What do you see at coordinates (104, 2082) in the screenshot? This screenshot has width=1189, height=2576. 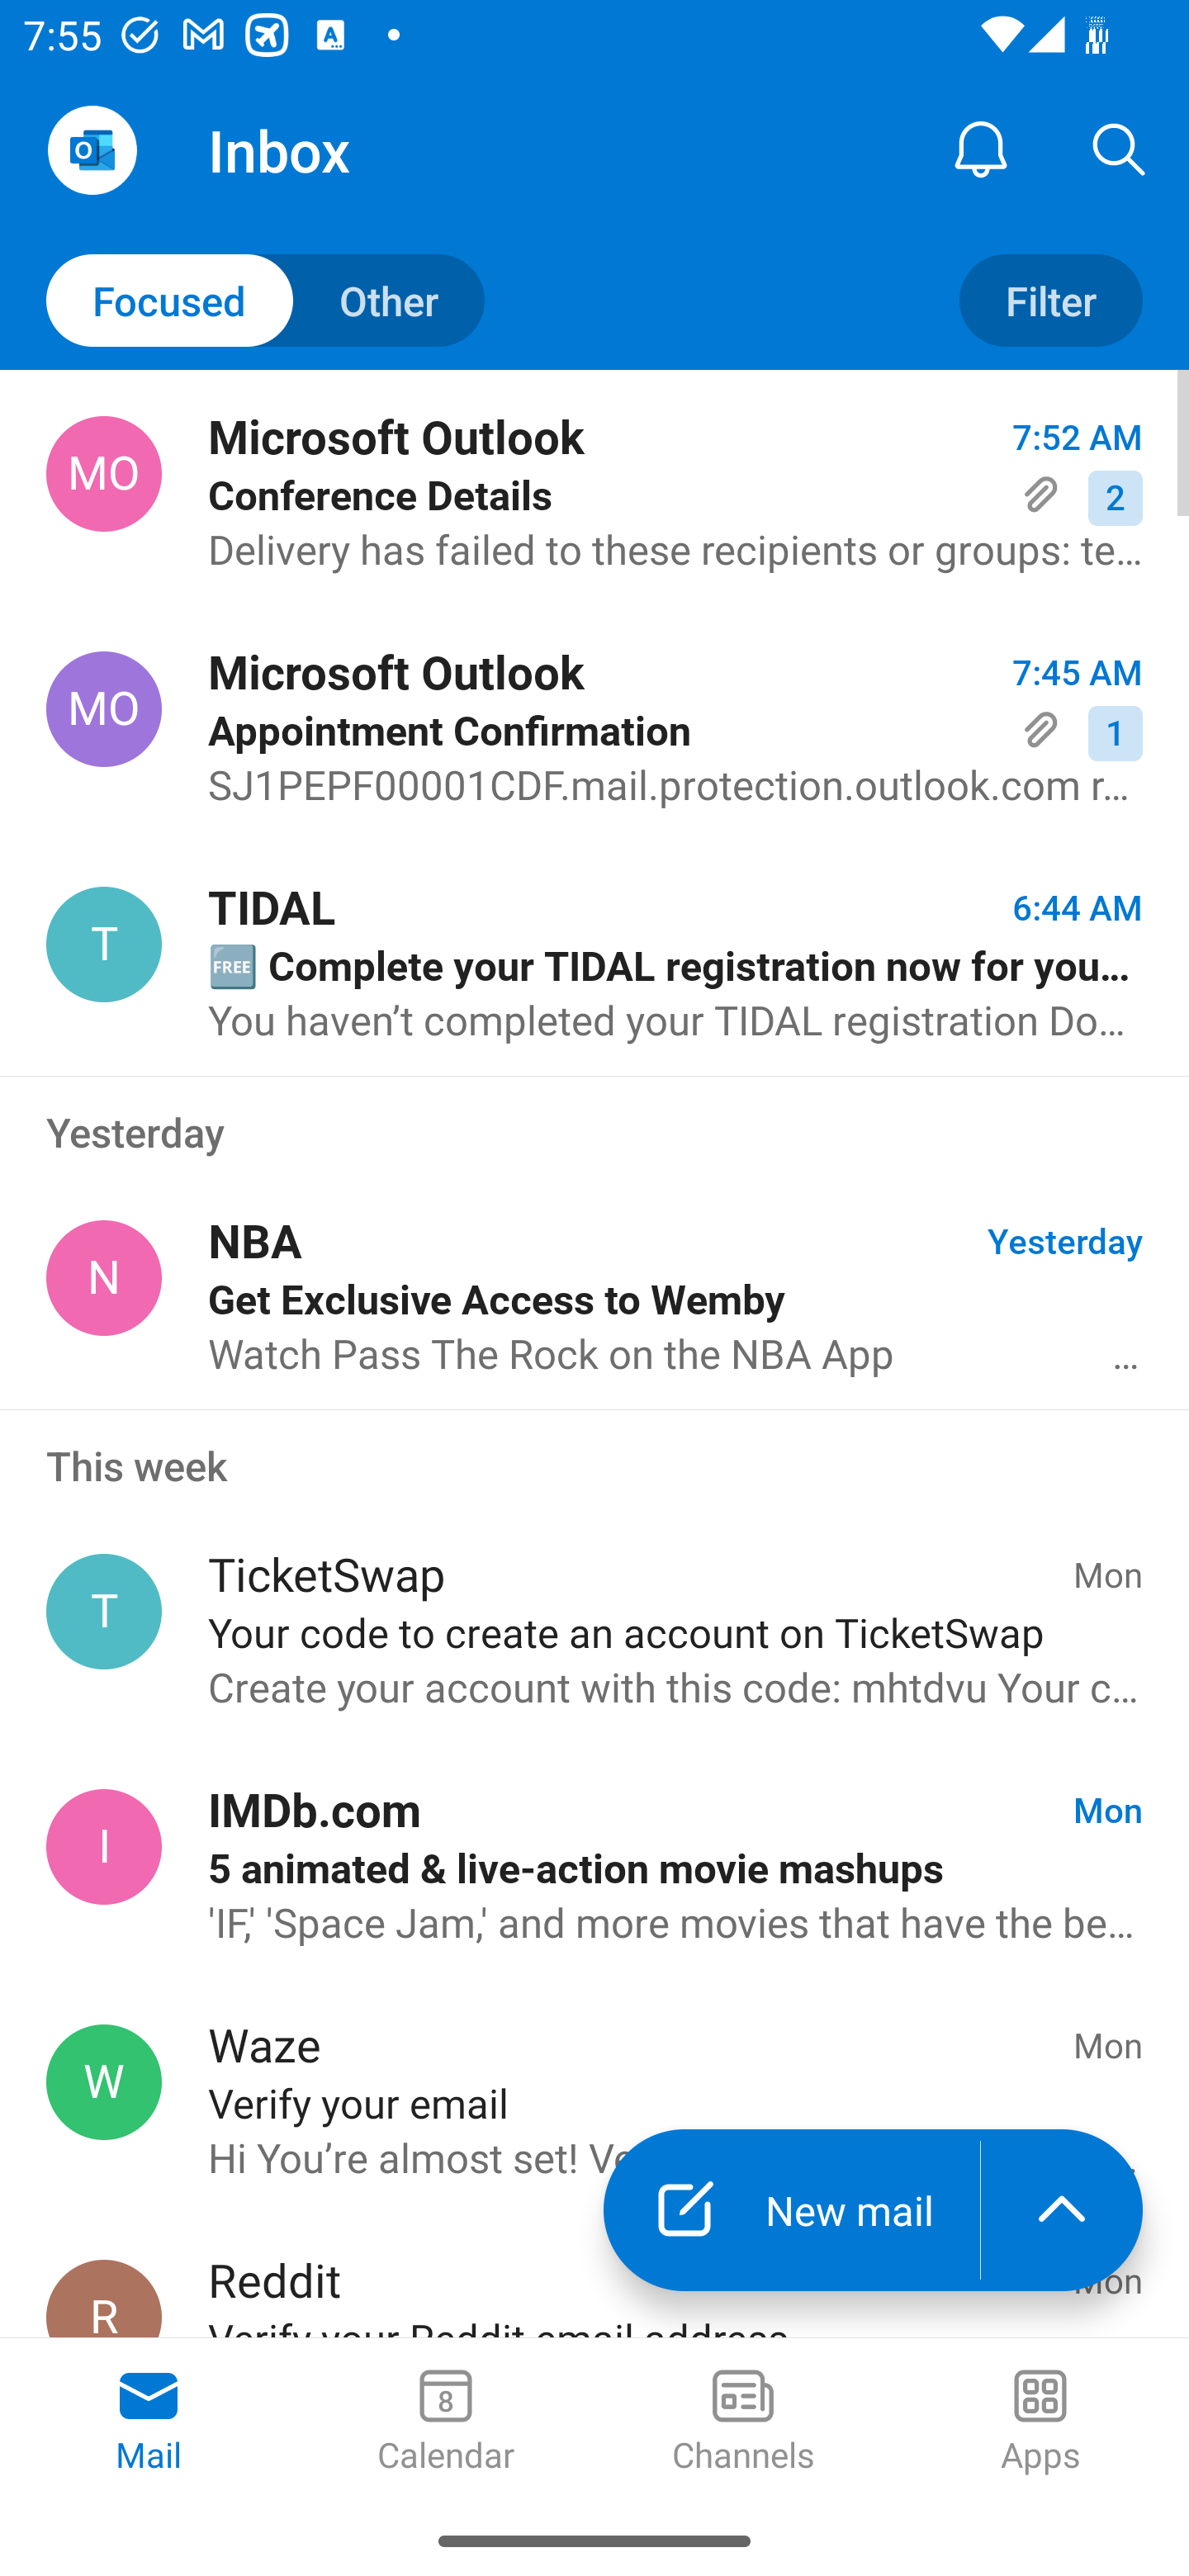 I see `Waze, noreply@waze.com` at bounding box center [104, 2082].